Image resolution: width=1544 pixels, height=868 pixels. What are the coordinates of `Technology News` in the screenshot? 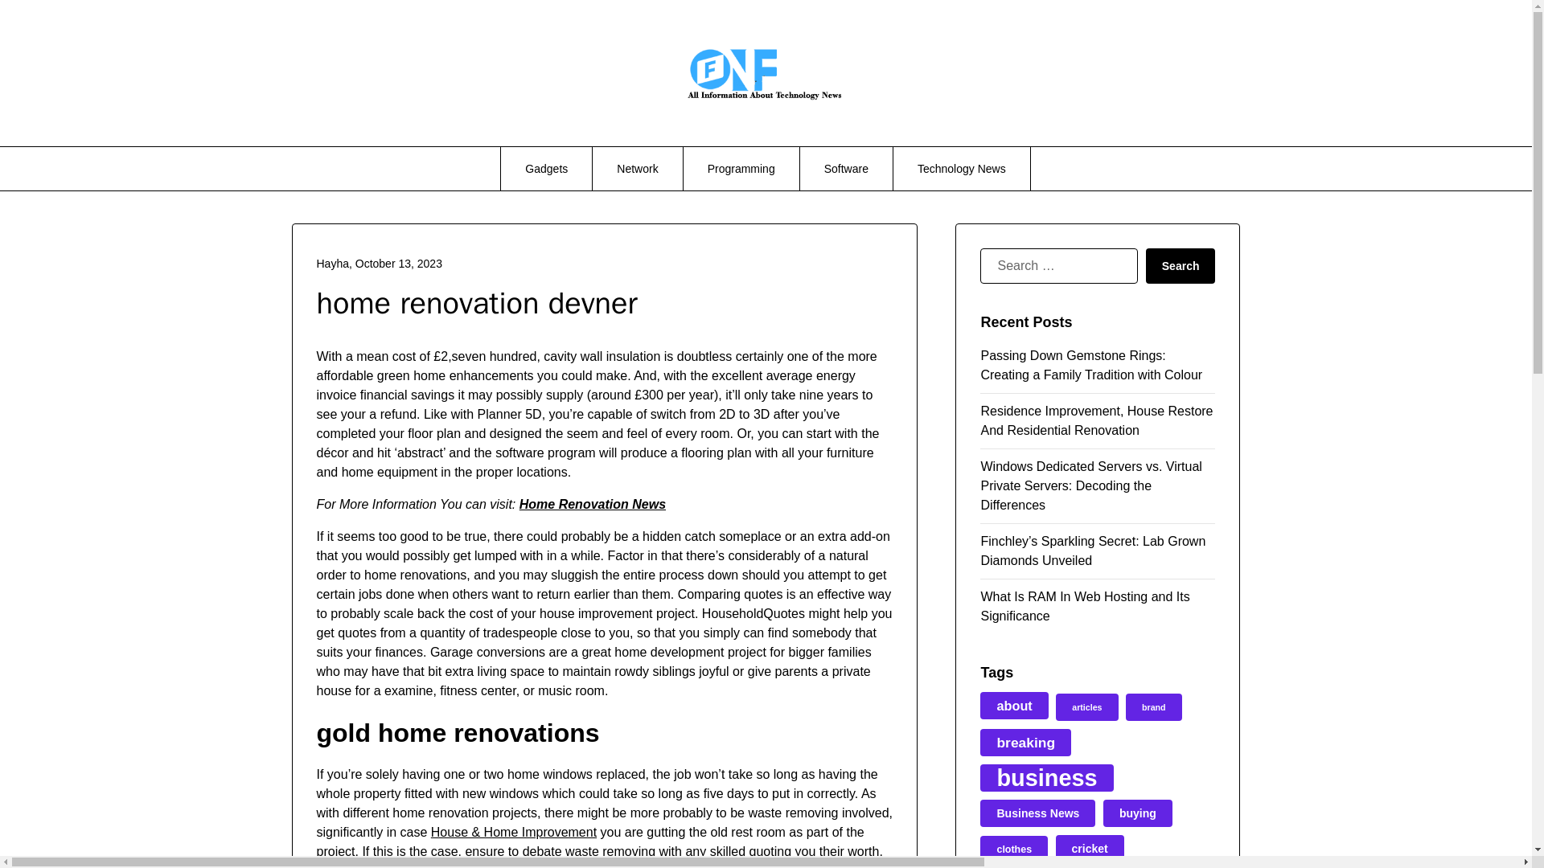 It's located at (962, 168).